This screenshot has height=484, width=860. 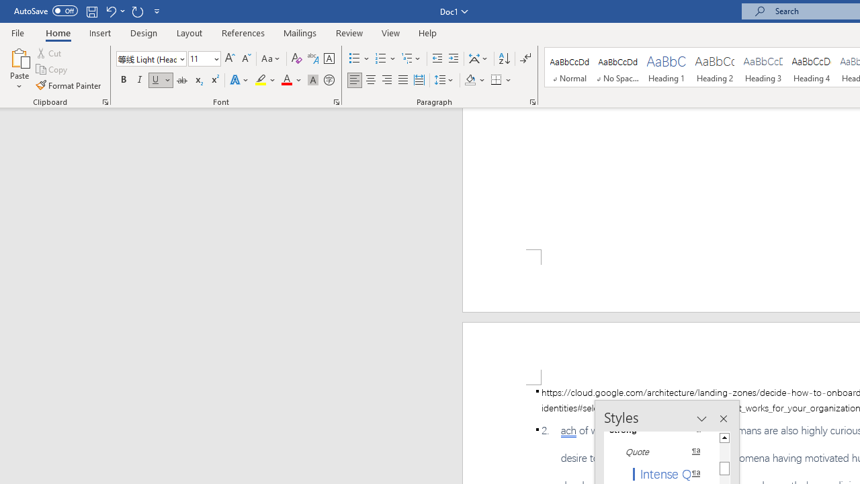 I want to click on Bold, so click(x=123, y=81).